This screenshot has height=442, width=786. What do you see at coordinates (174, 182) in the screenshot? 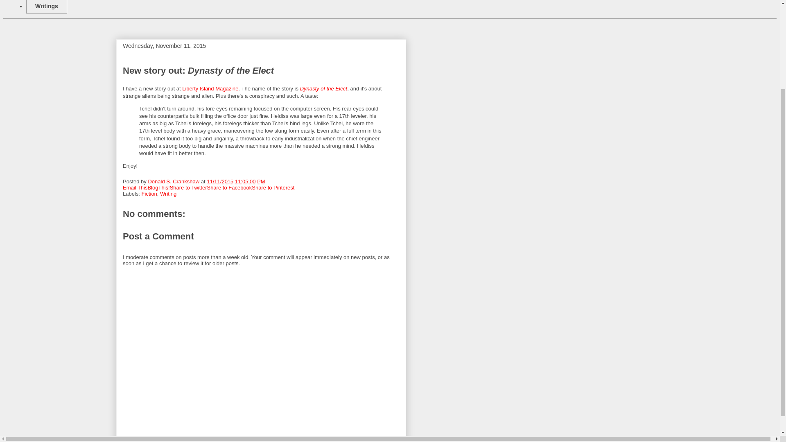
I see `Donald S. Crankshaw` at bounding box center [174, 182].